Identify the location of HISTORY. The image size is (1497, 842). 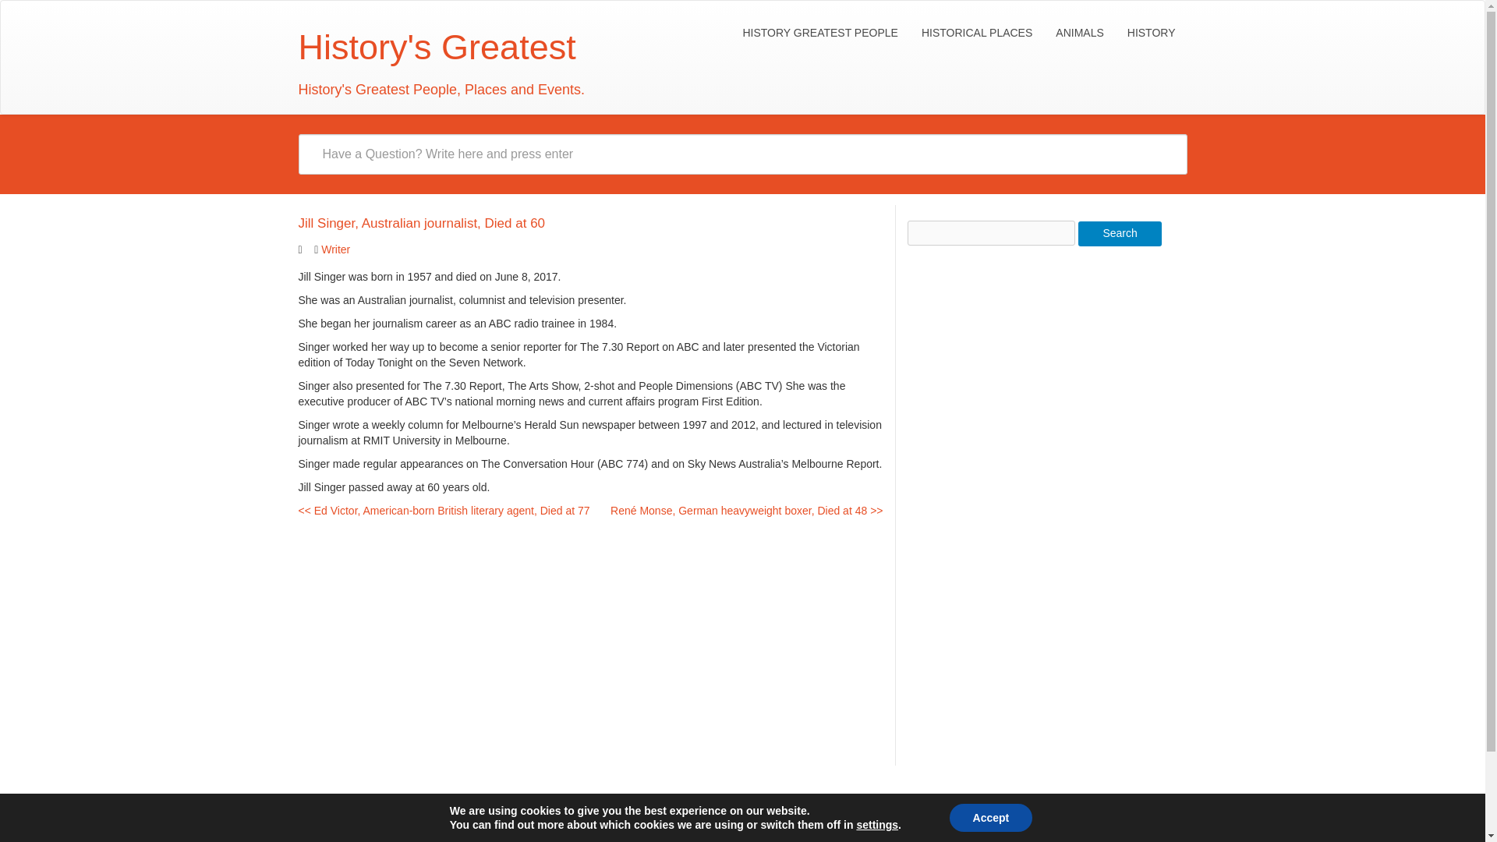
(1151, 33).